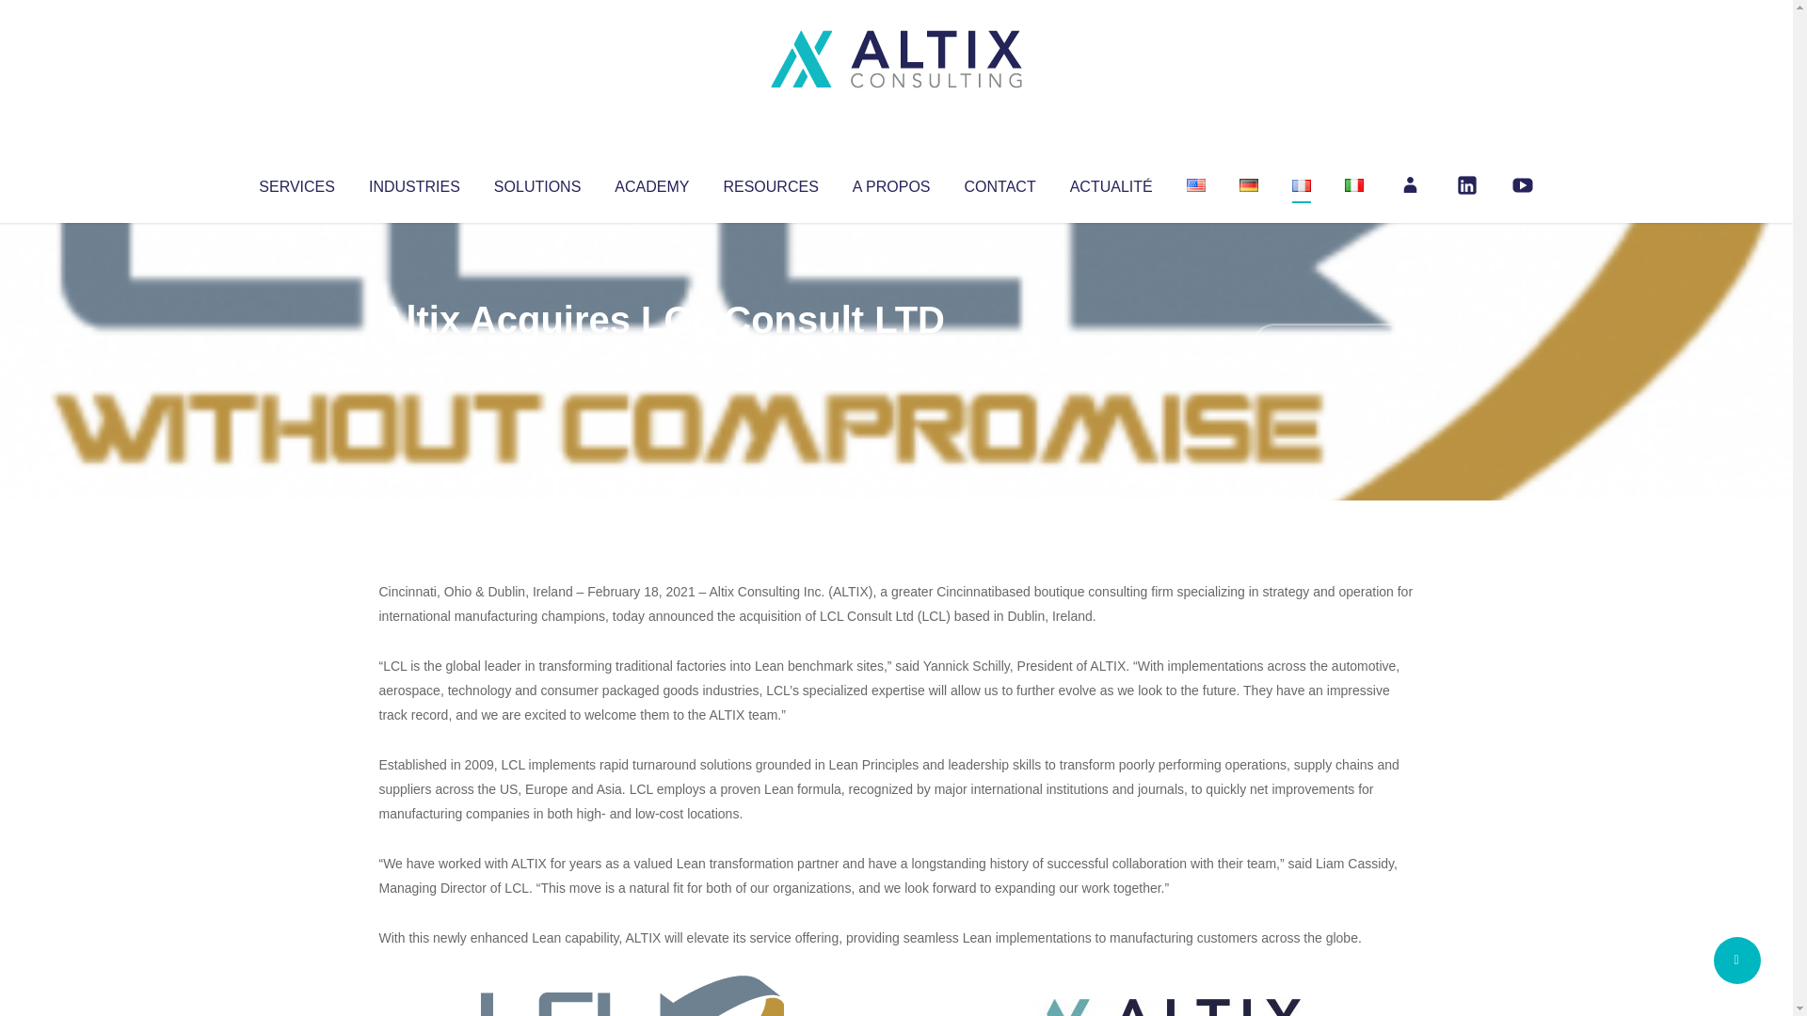 This screenshot has width=1807, height=1016. What do you see at coordinates (1333, 344) in the screenshot?
I see `No Comments` at bounding box center [1333, 344].